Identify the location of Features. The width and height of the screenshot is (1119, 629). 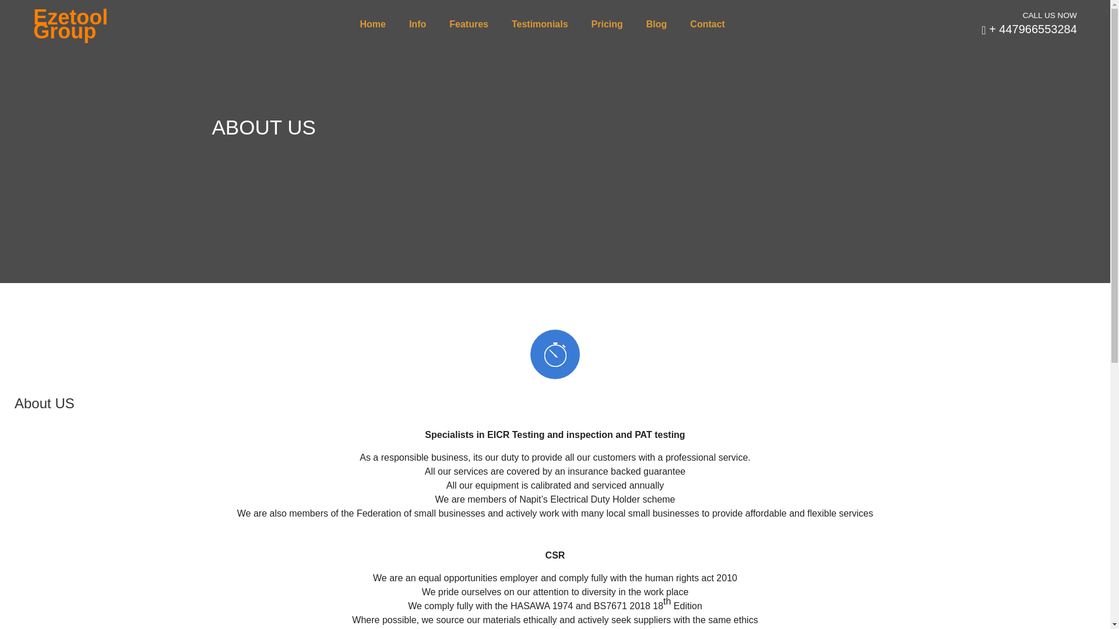
(469, 24).